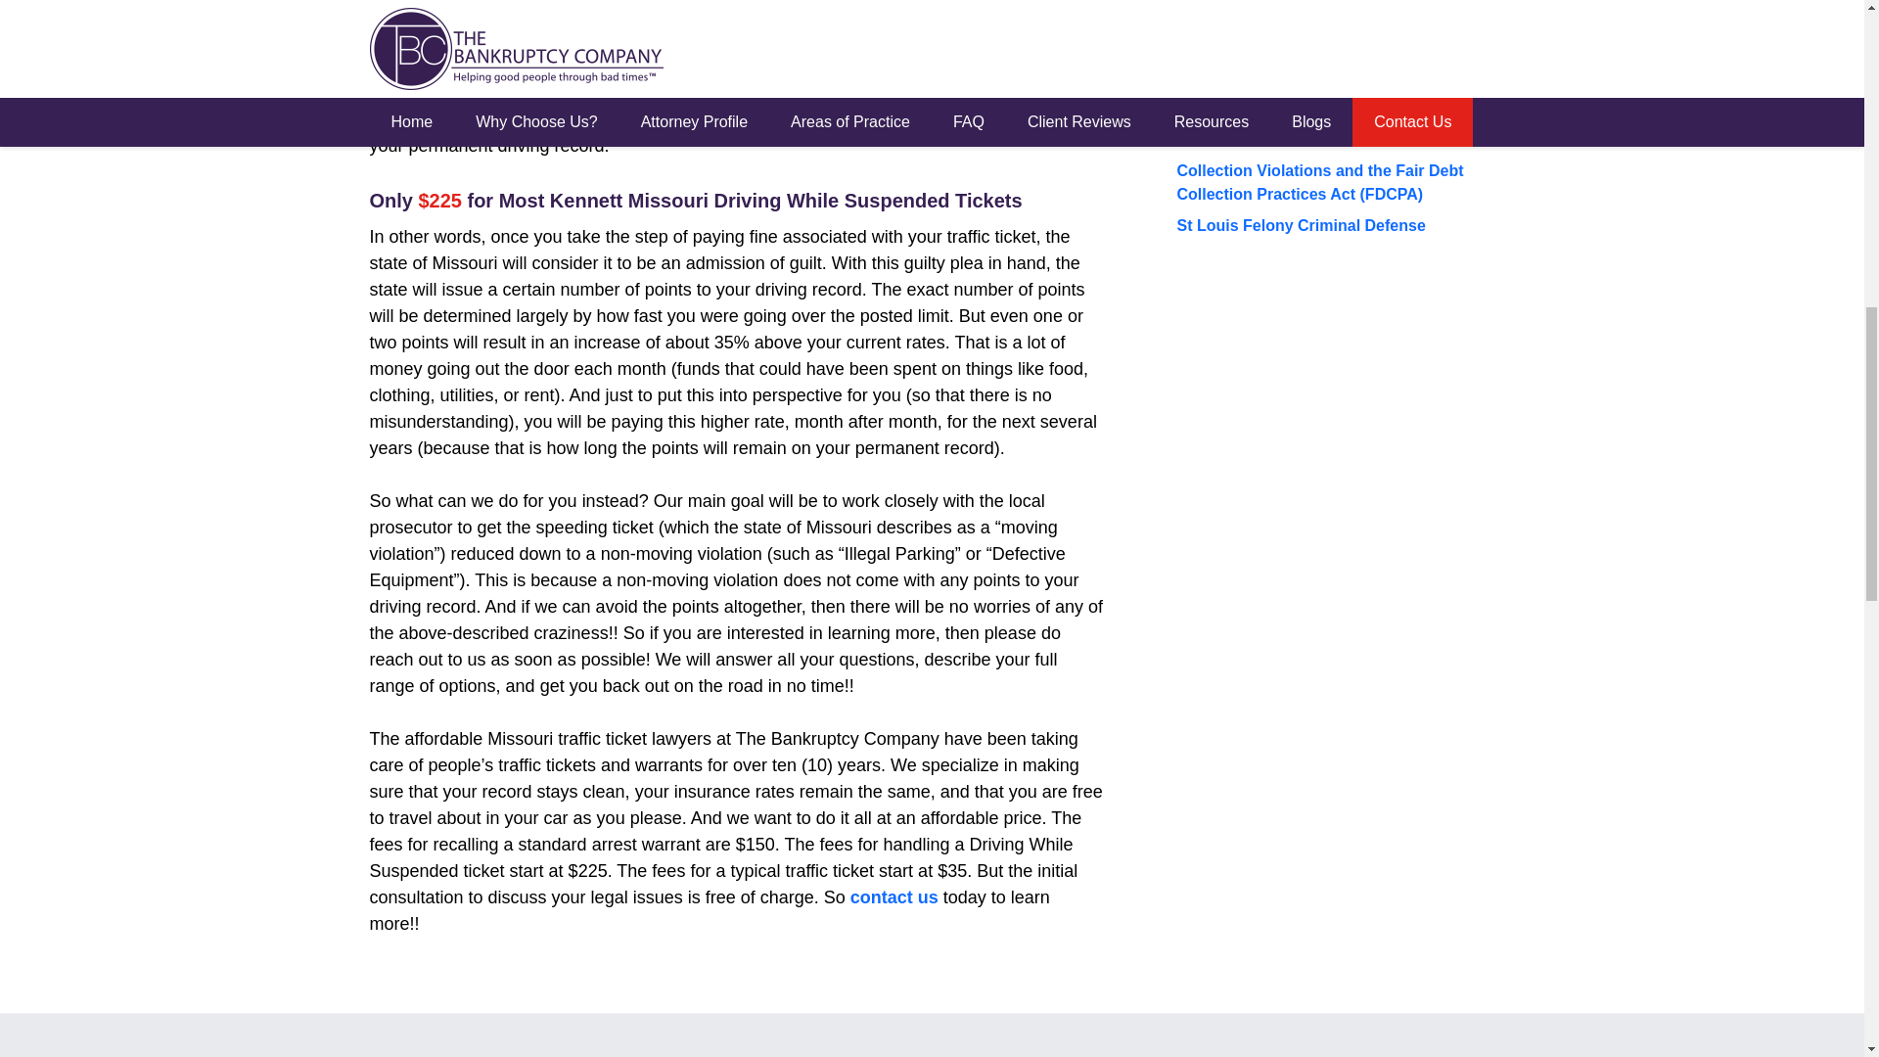 The width and height of the screenshot is (1879, 1057). Describe the element at coordinates (1254, 29) in the screenshot. I see `St. Louis Bankruptcy` at that location.